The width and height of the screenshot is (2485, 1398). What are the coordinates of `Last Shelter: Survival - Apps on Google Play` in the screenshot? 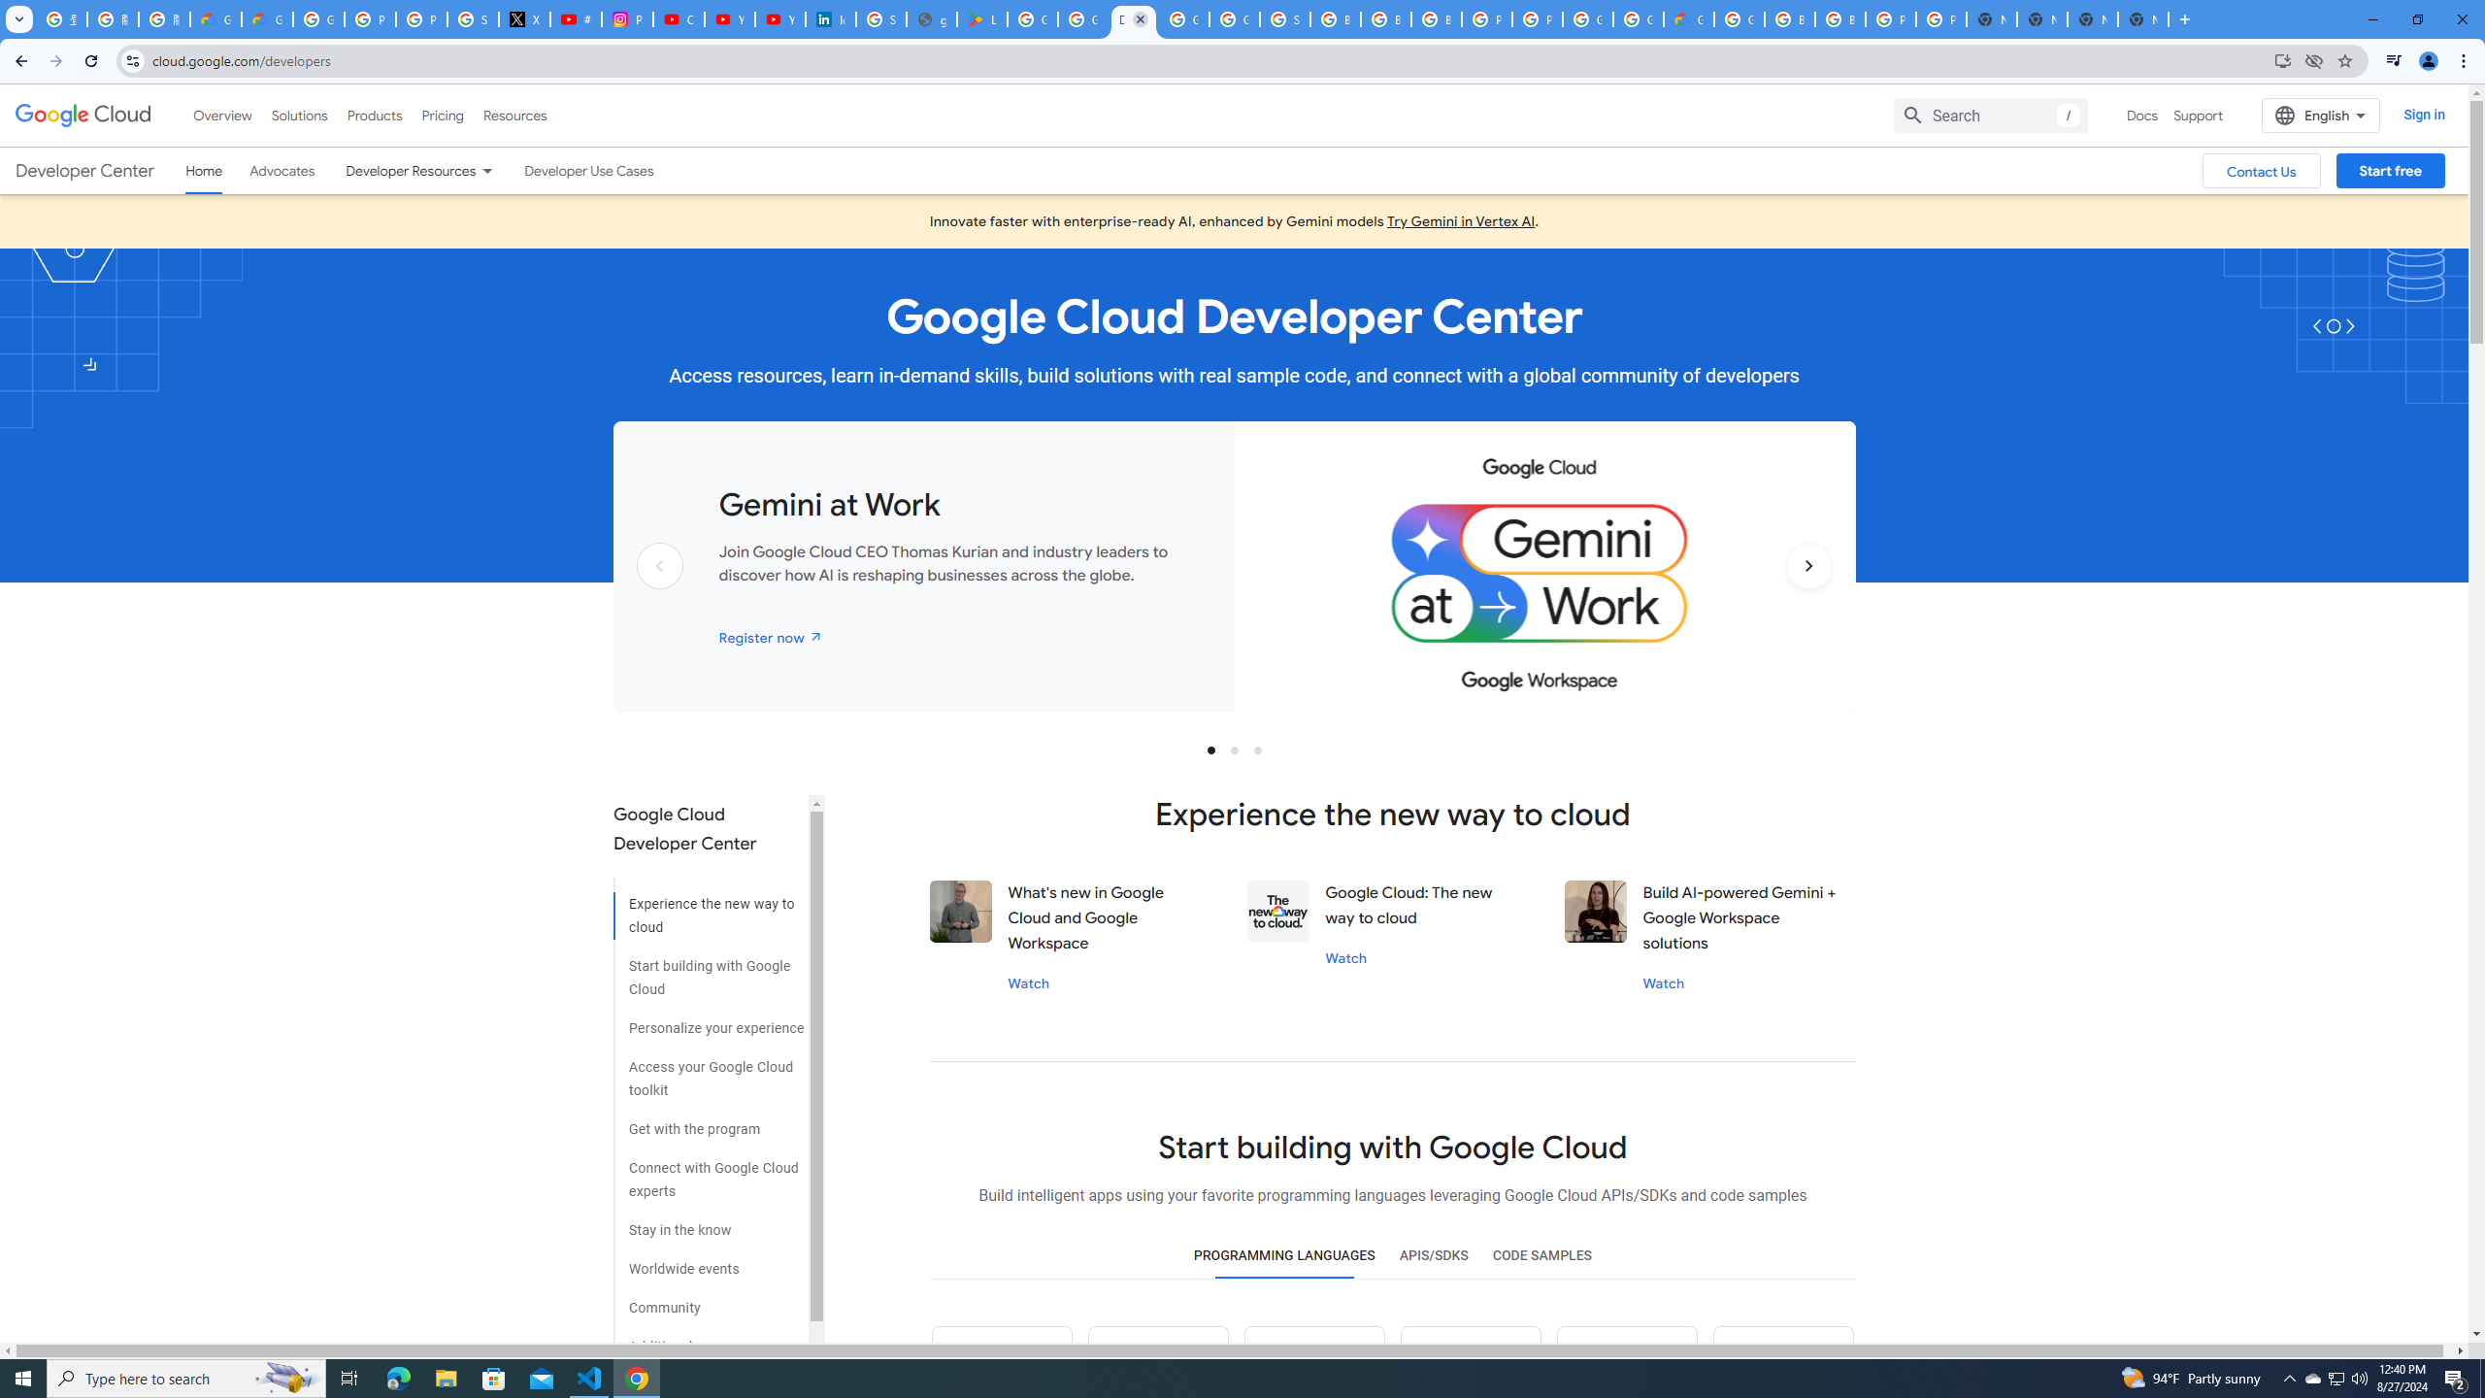 It's located at (982, 19).